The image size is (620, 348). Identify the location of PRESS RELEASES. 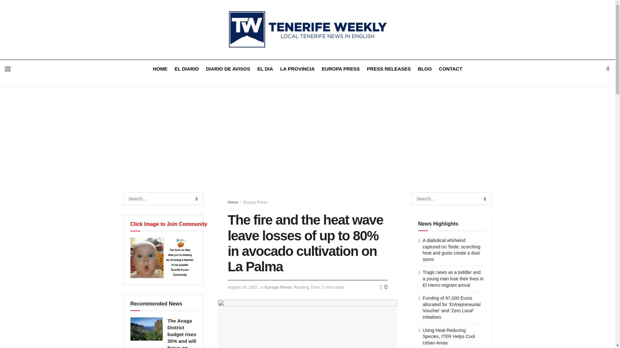
(389, 68).